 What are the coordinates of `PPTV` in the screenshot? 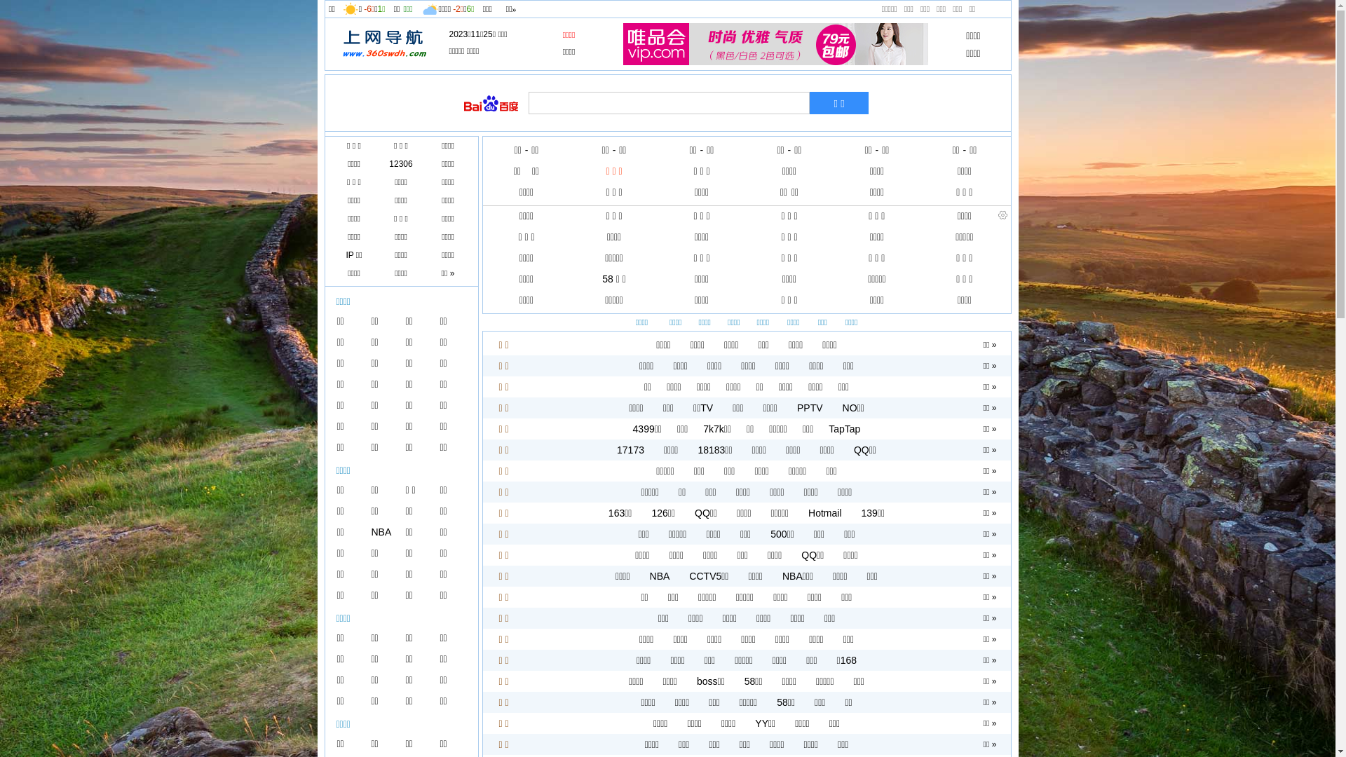 It's located at (810, 408).